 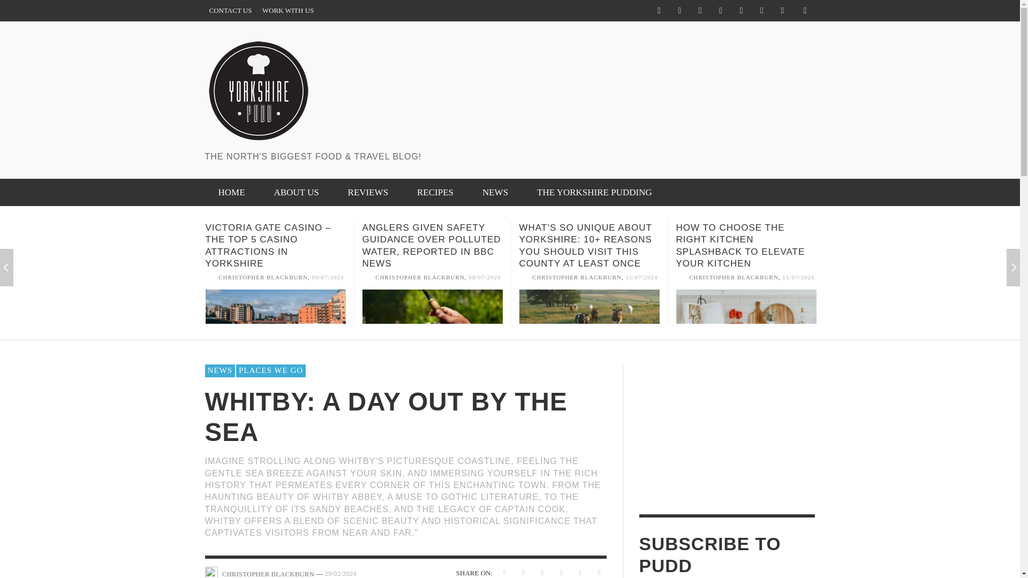 I want to click on RSS, so click(x=741, y=11).